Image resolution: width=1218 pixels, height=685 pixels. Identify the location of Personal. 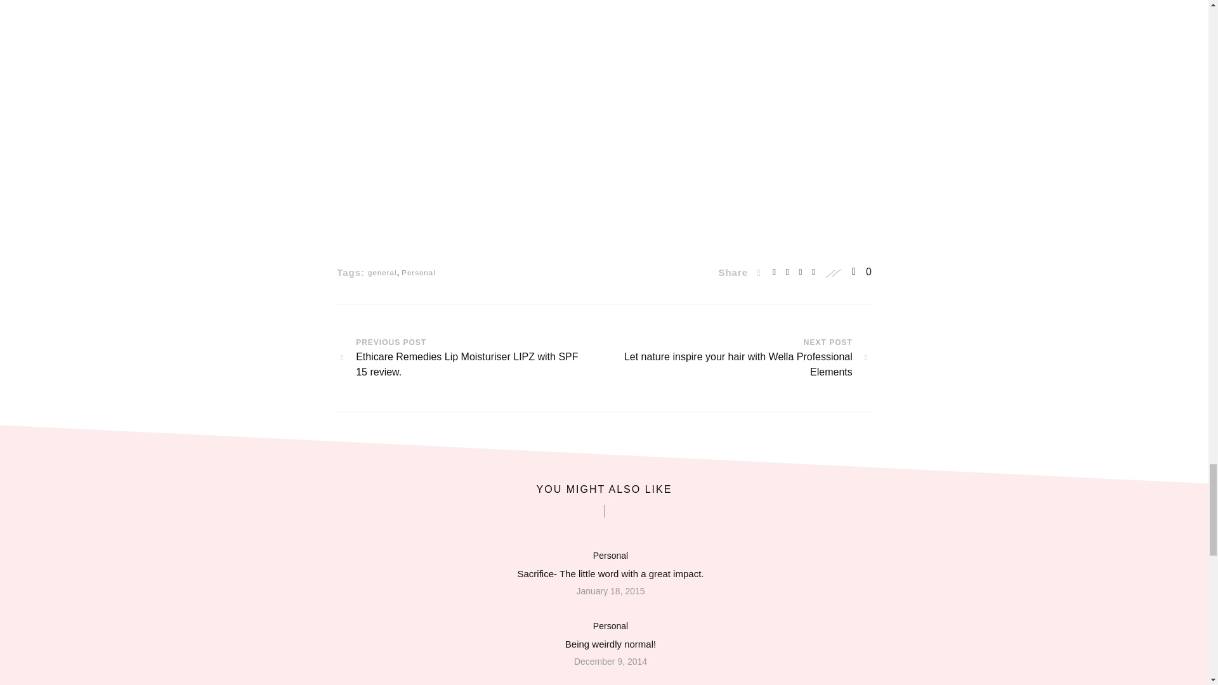
(418, 273).